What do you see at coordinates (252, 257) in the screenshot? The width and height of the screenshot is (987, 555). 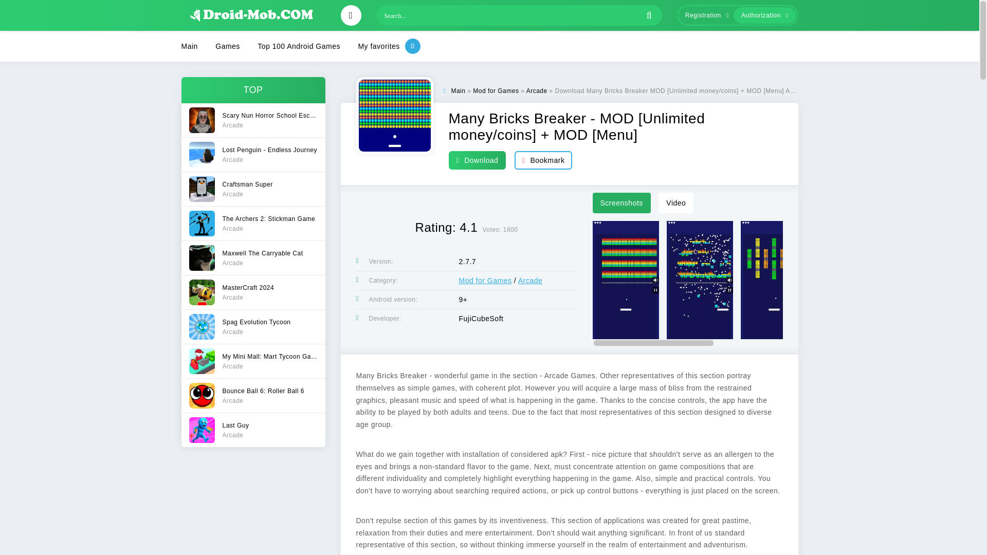 I see `Arcade` at bounding box center [252, 257].